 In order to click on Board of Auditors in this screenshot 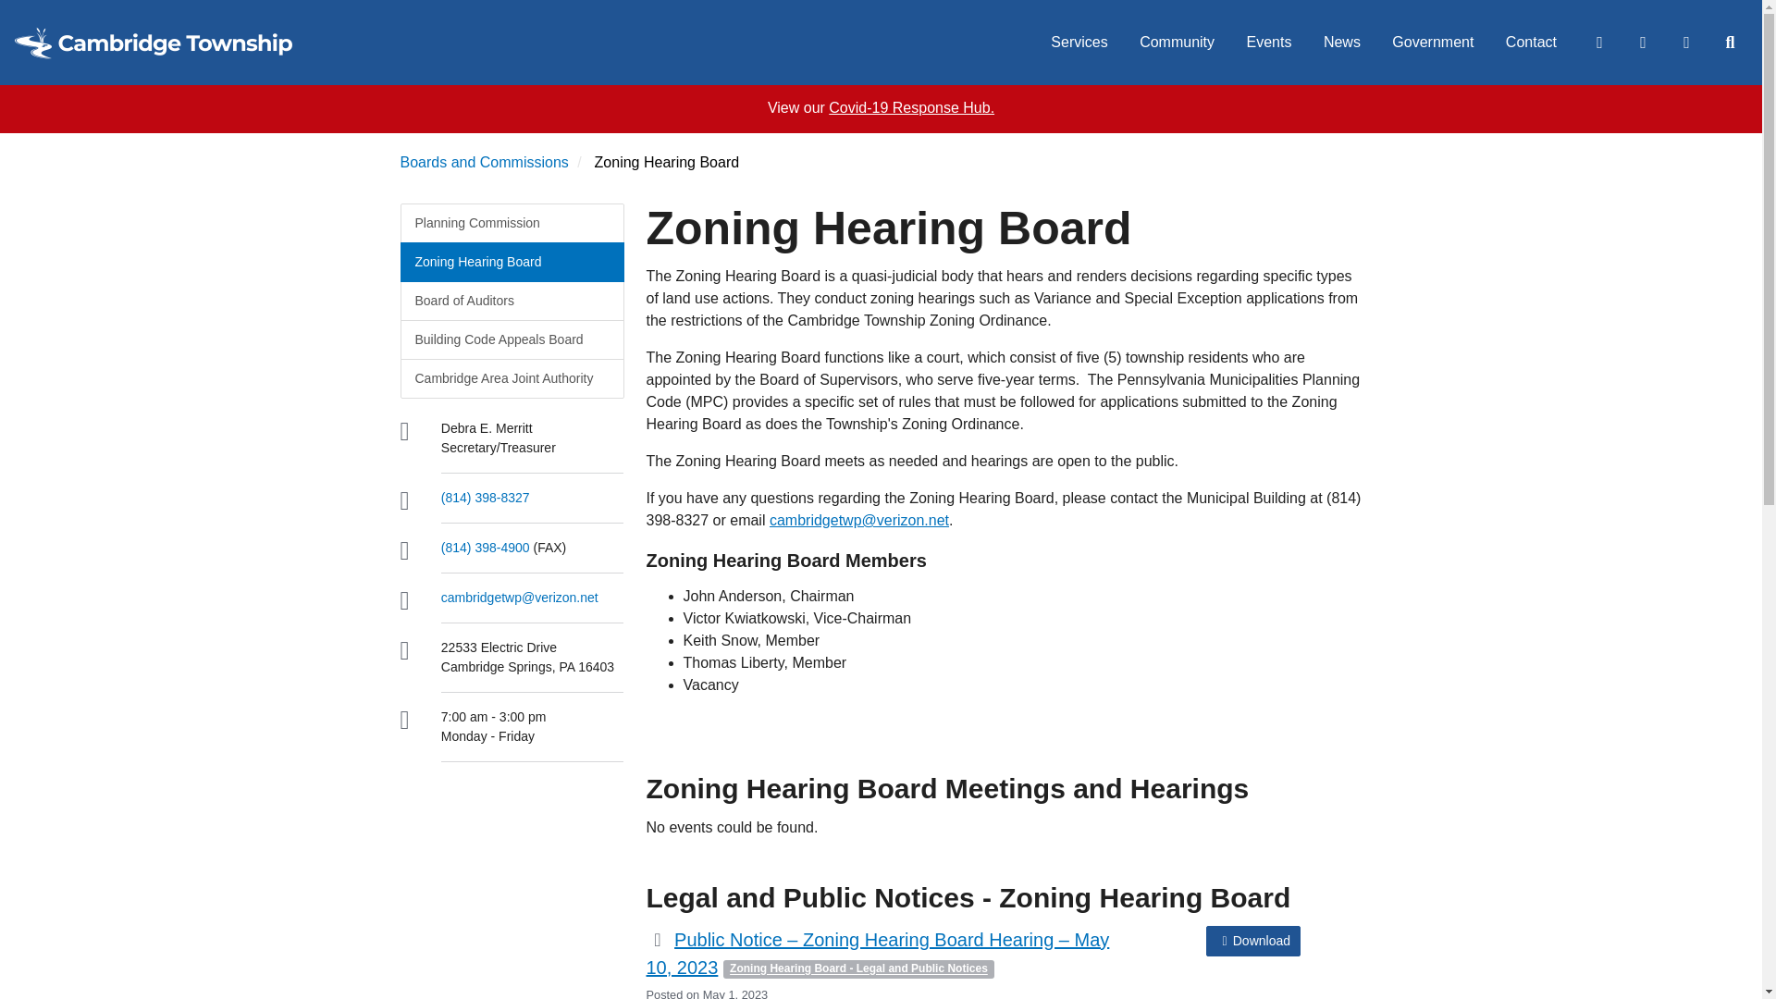, I will do `click(511, 300)`.